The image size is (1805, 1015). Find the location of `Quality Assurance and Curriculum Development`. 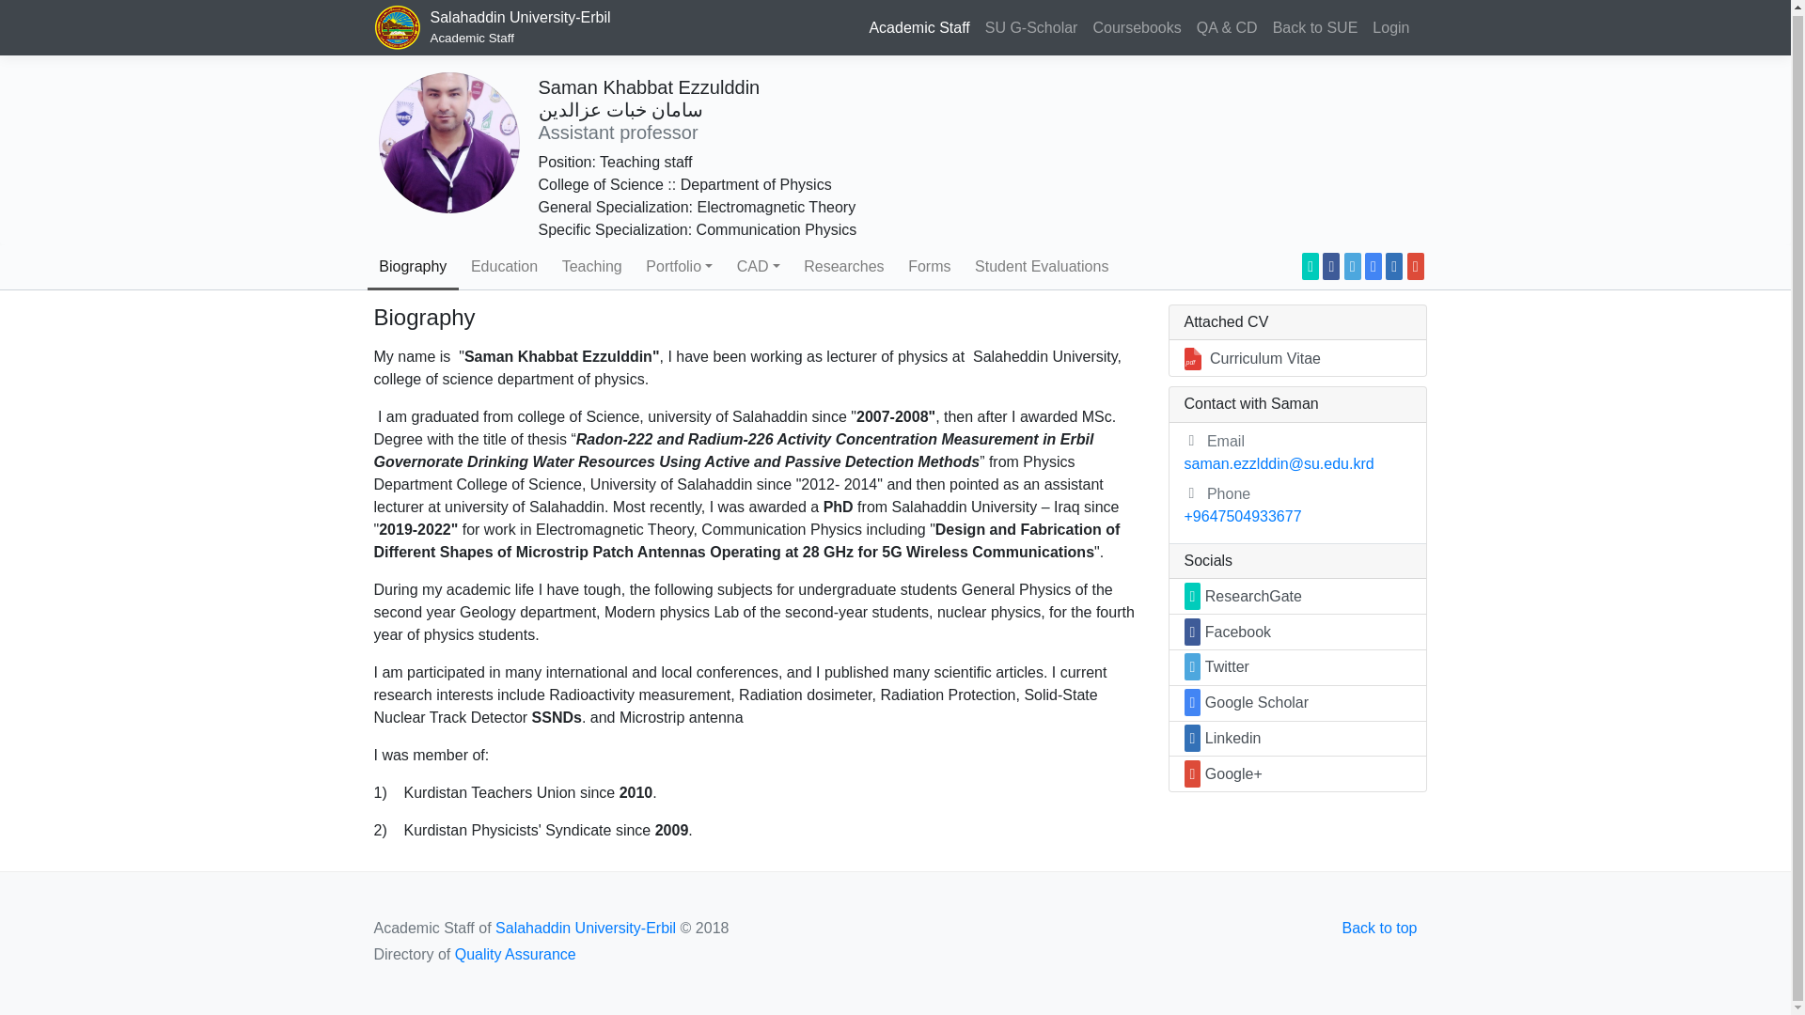

Quality Assurance and Curriculum Development is located at coordinates (680, 267).